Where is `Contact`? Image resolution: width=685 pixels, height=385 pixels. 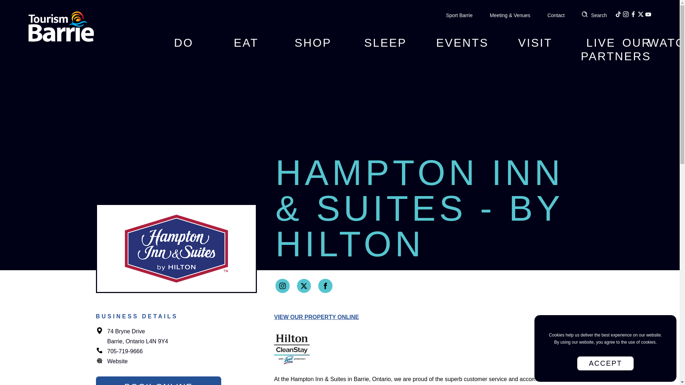 Contact is located at coordinates (556, 15).